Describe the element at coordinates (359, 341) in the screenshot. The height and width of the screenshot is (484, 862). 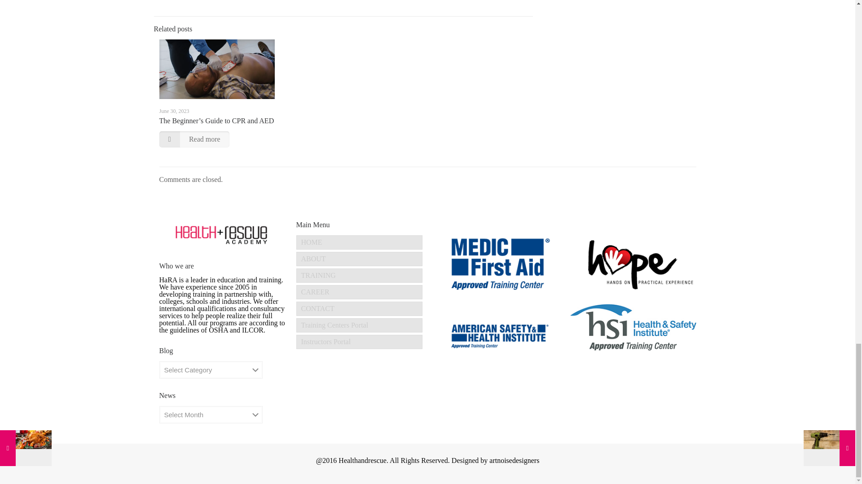
I see `Instructors Portal` at that location.